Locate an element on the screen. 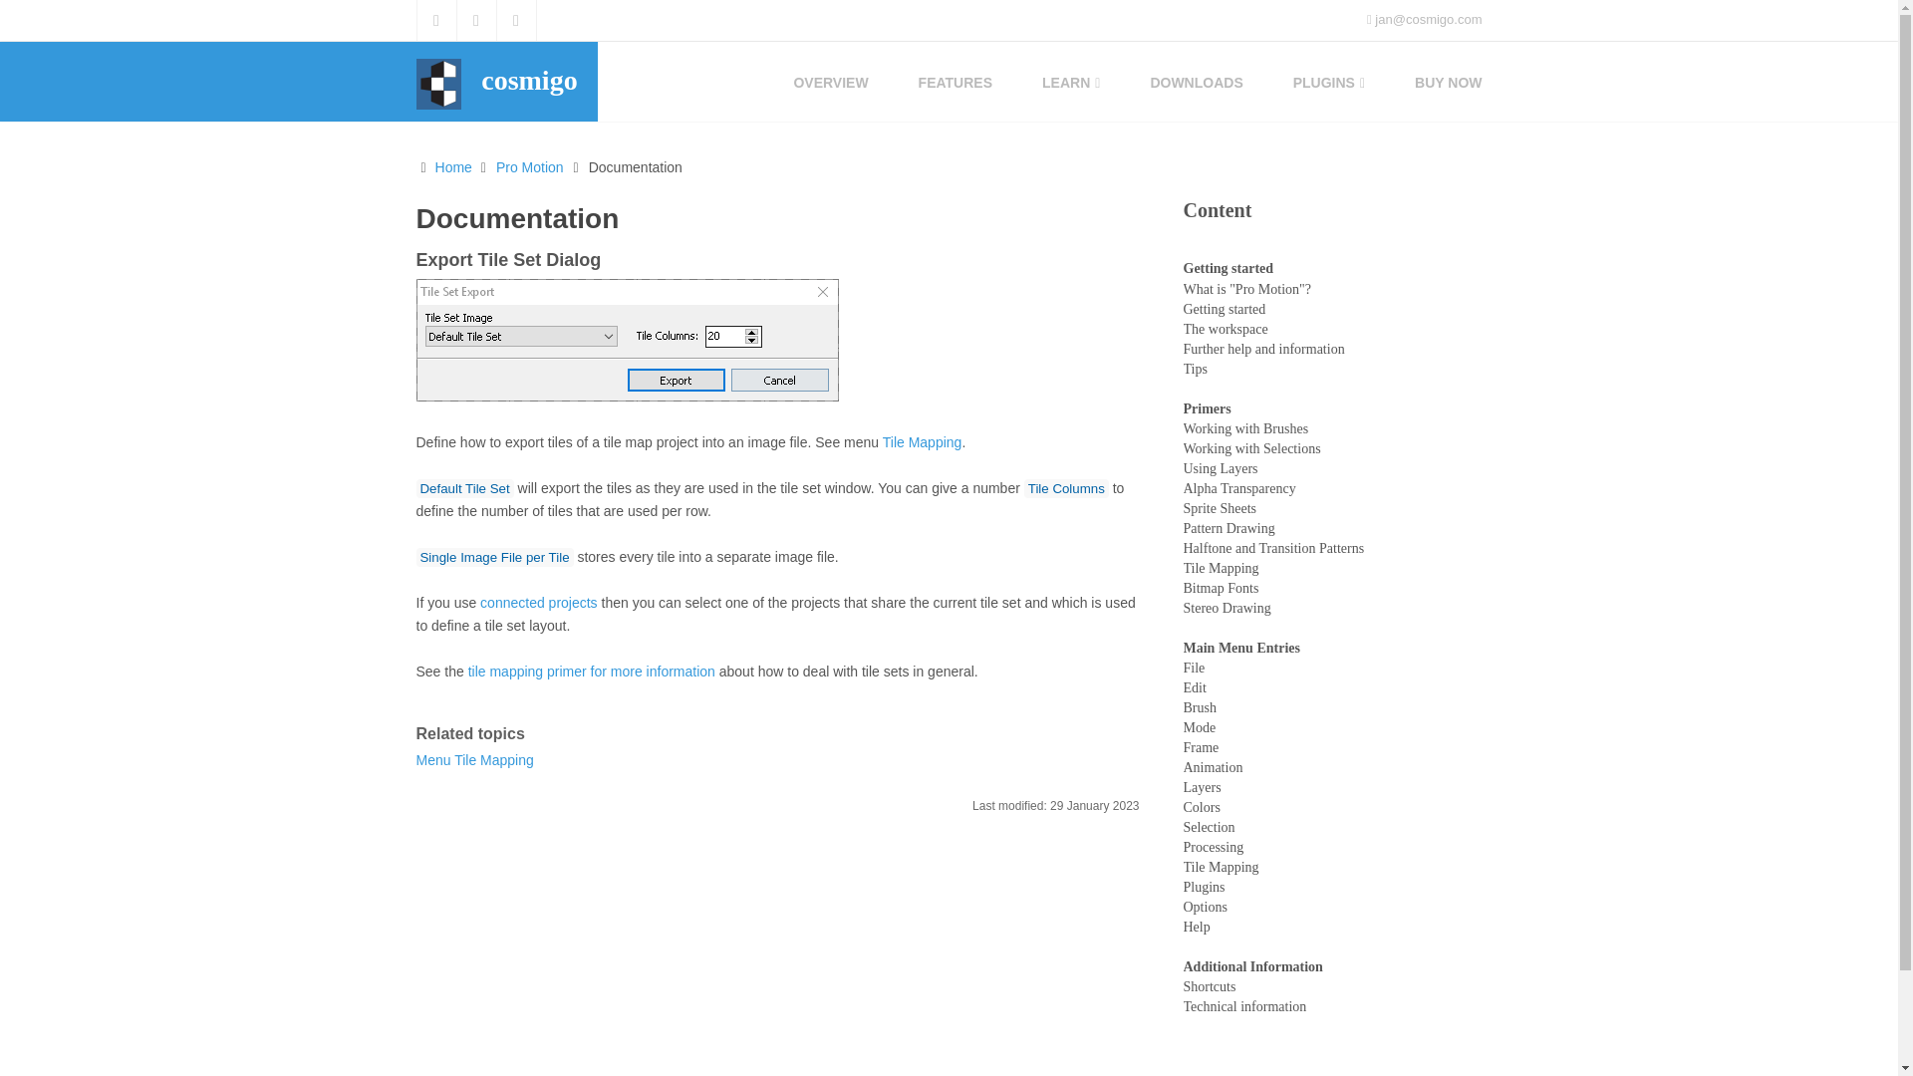 The height and width of the screenshot is (1076, 1913). Halftone and Transition Patterns is located at coordinates (1274, 548).